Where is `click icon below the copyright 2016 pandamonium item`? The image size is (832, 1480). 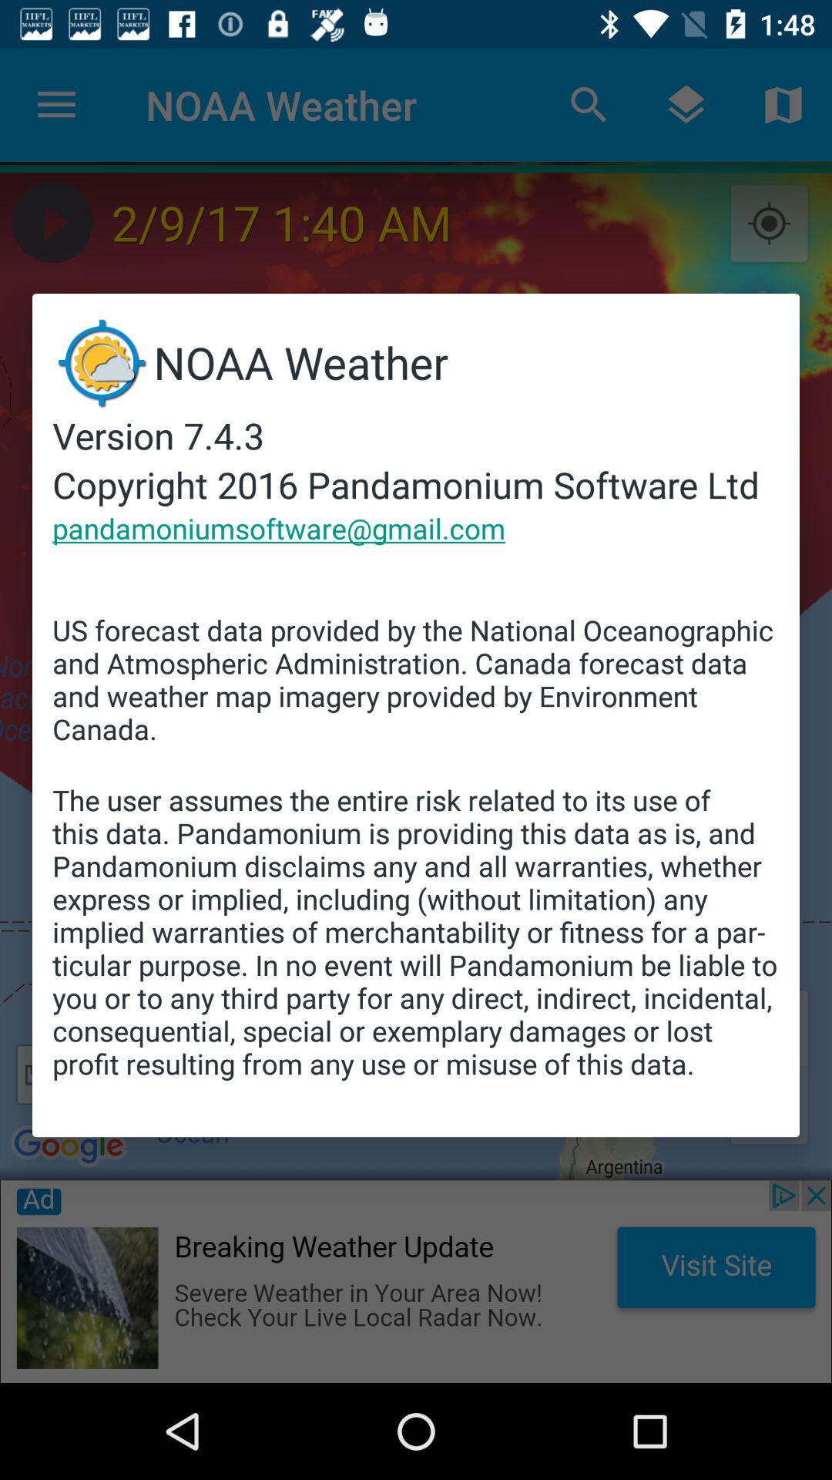 click icon below the copyright 2016 pandamonium item is located at coordinates (279, 528).